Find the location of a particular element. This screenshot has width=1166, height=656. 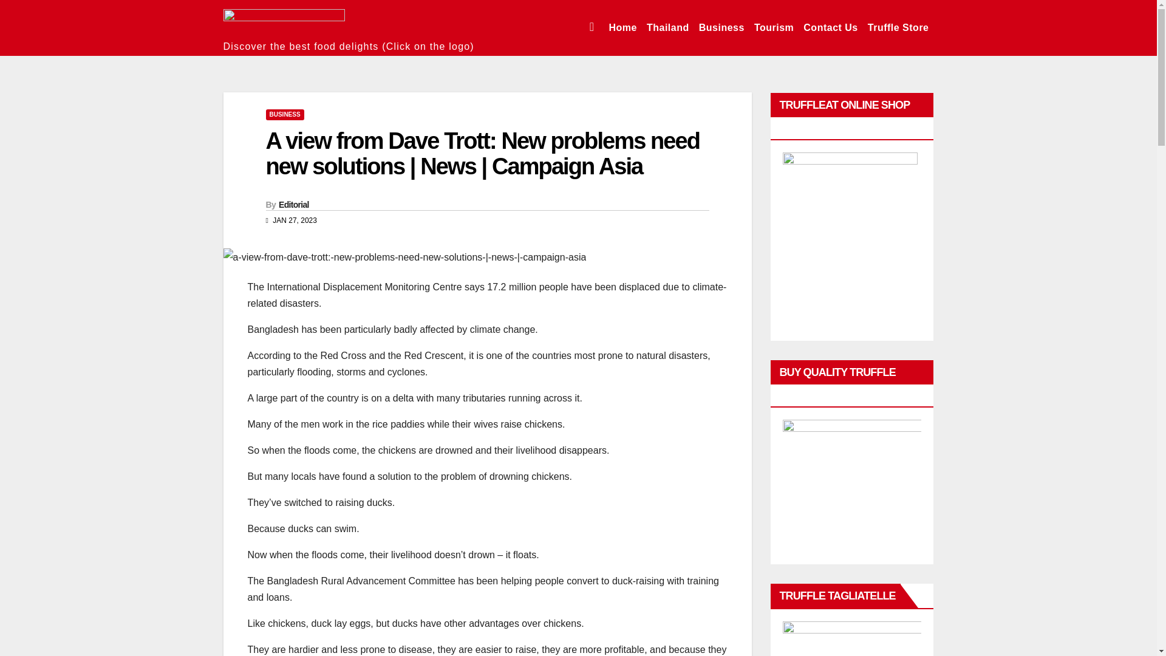

Tourism is located at coordinates (774, 28).